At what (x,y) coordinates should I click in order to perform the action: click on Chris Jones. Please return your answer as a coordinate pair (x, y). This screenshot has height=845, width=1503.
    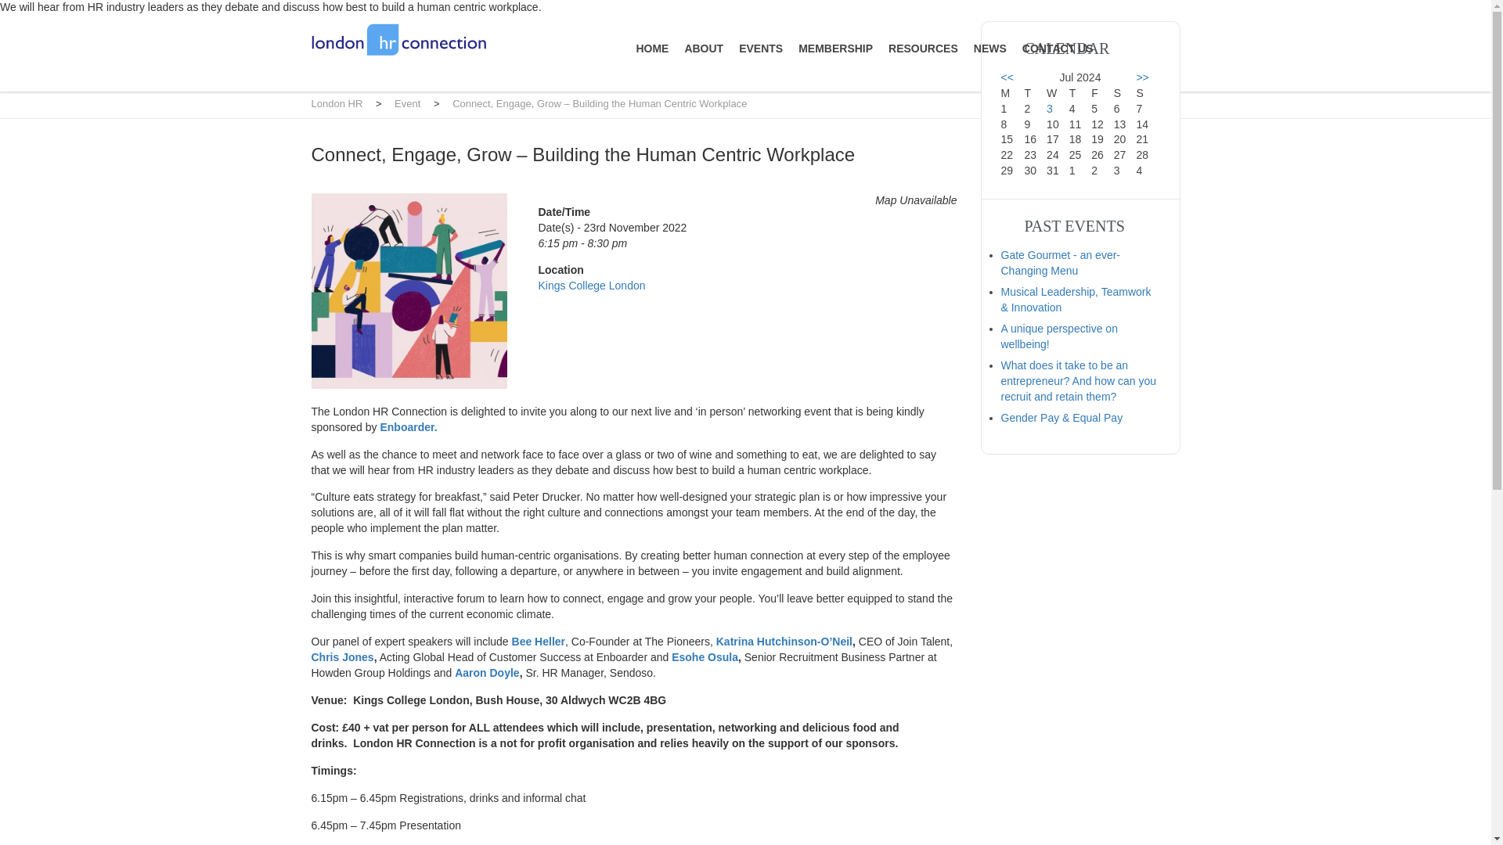
    Looking at the image, I should click on (343, 656).